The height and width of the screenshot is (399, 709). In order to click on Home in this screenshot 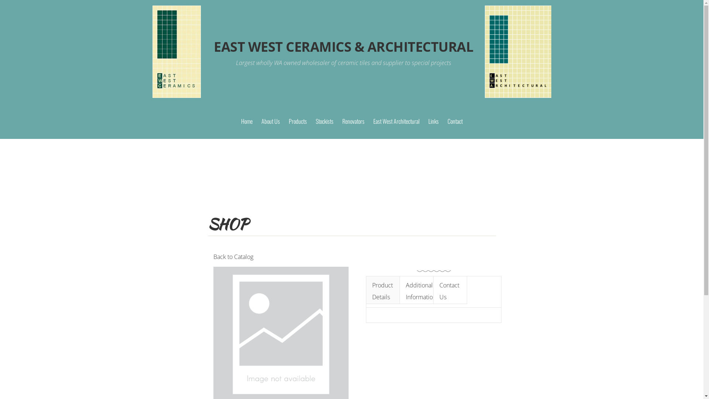, I will do `click(247, 121)`.